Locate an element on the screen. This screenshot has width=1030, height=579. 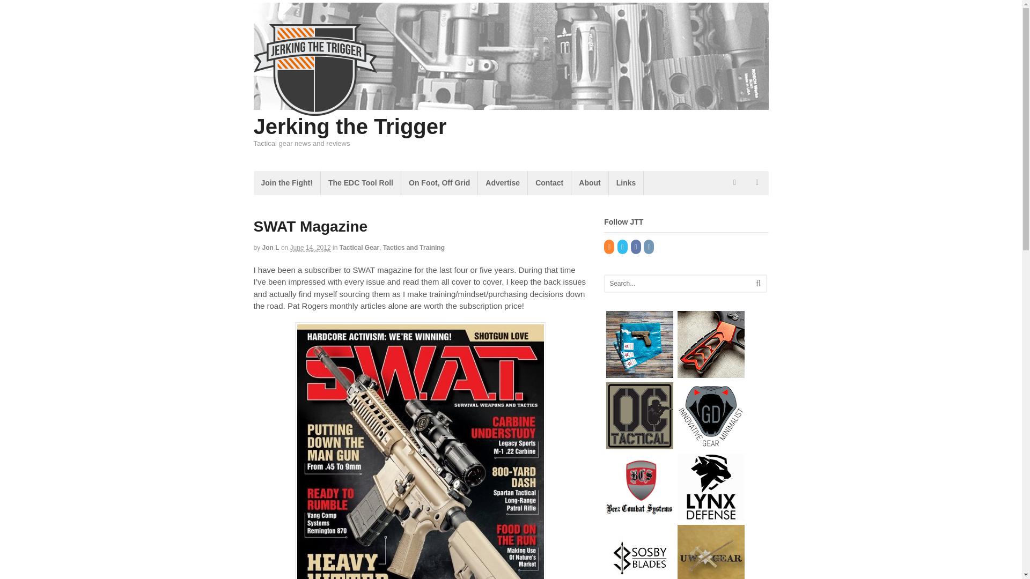
The EDC Tool Roll is located at coordinates (360, 182).